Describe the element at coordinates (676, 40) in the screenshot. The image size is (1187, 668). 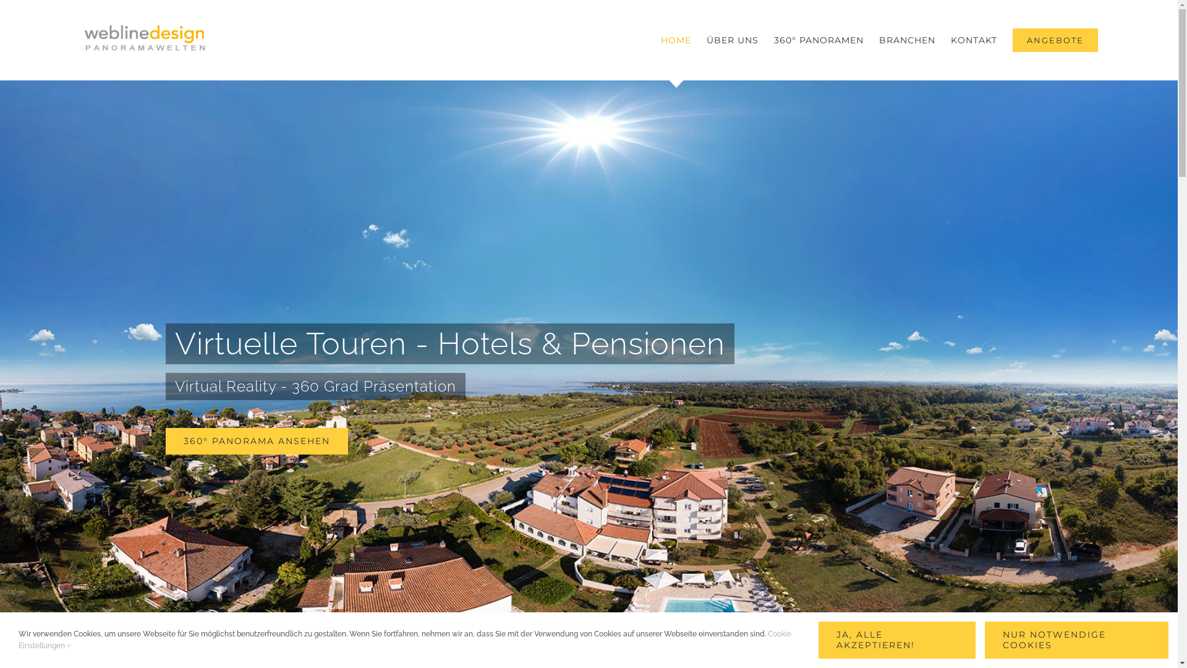
I see `HOME` at that location.